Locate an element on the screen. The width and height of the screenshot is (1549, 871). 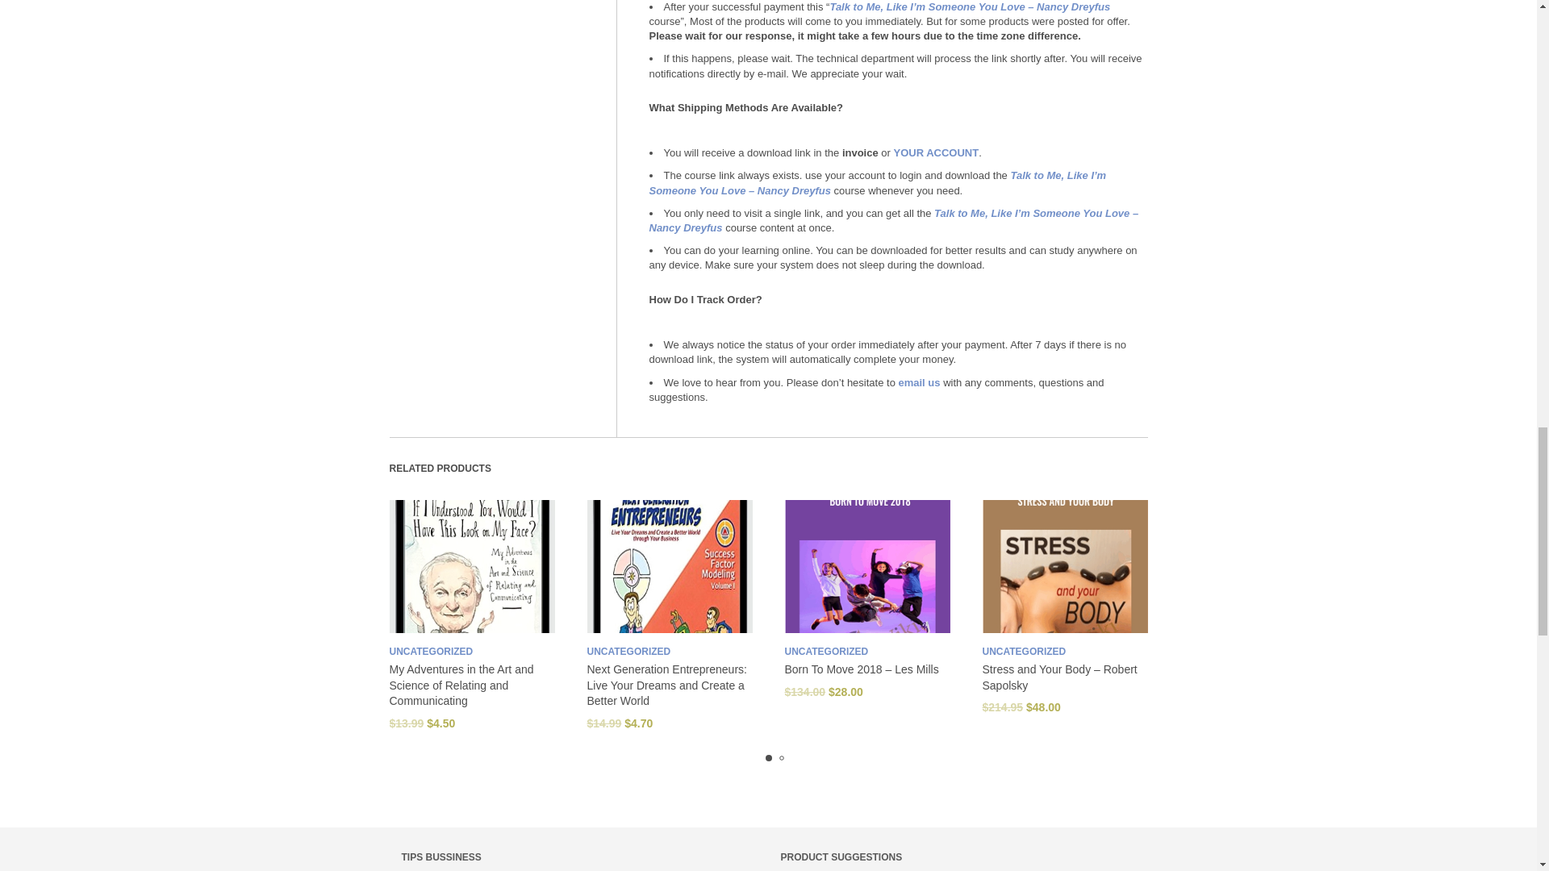
Born To Move 2018 - Les Mills - BoxSkill net is located at coordinates (866, 566).